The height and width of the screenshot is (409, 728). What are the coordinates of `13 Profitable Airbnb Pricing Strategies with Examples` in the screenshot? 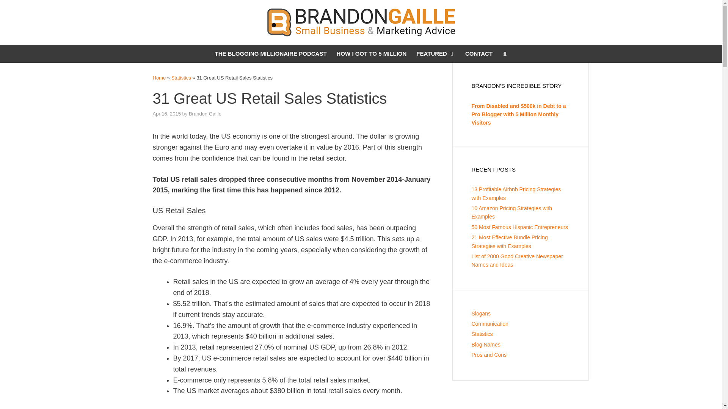 It's located at (516, 194).